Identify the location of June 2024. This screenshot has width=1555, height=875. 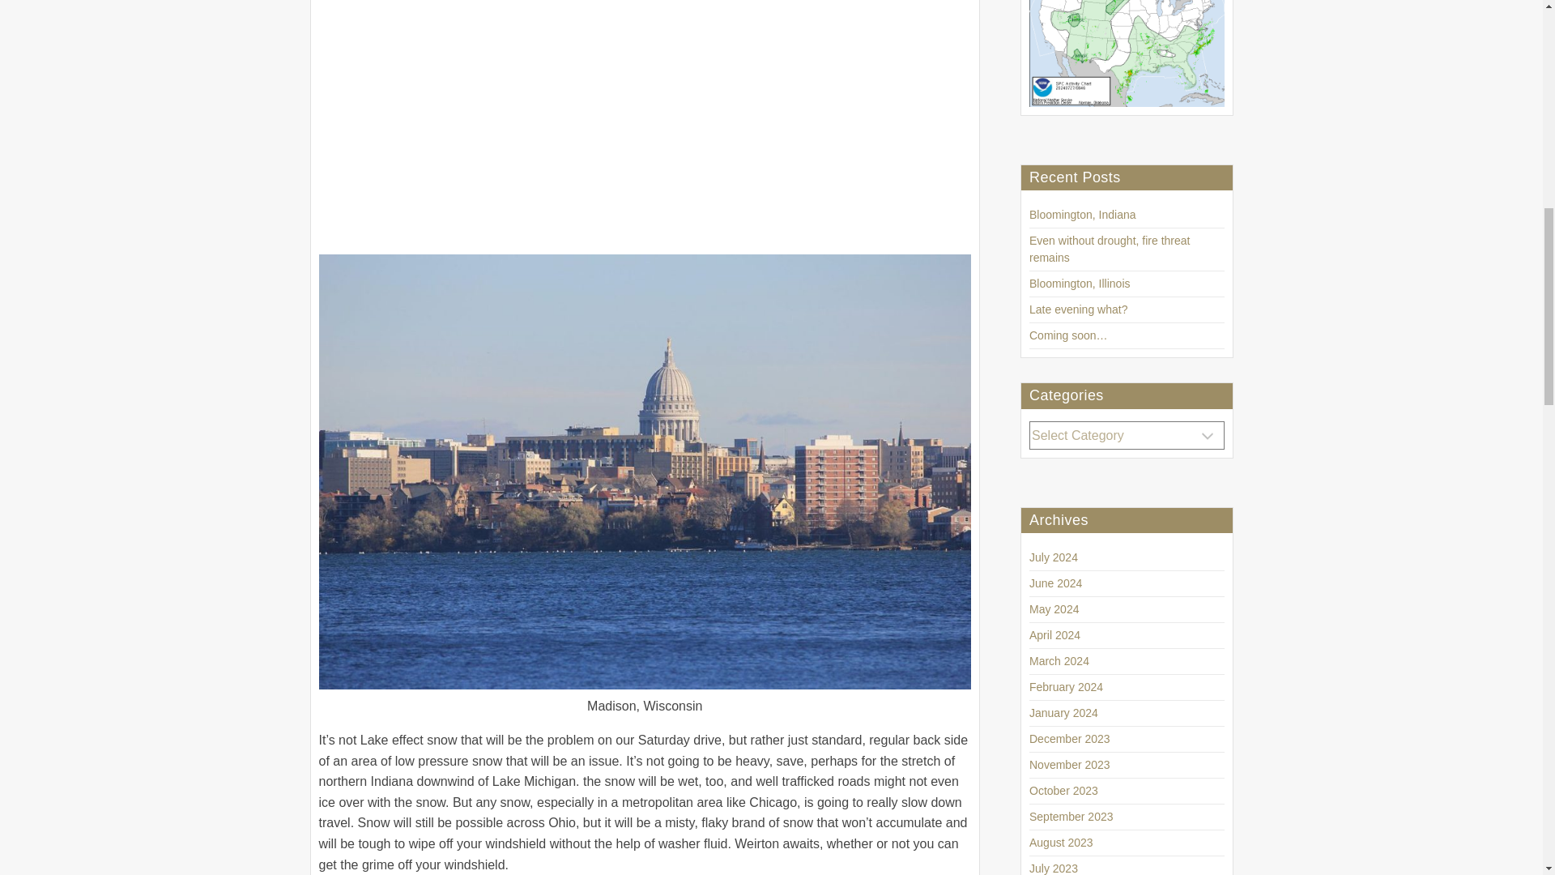
(1056, 583).